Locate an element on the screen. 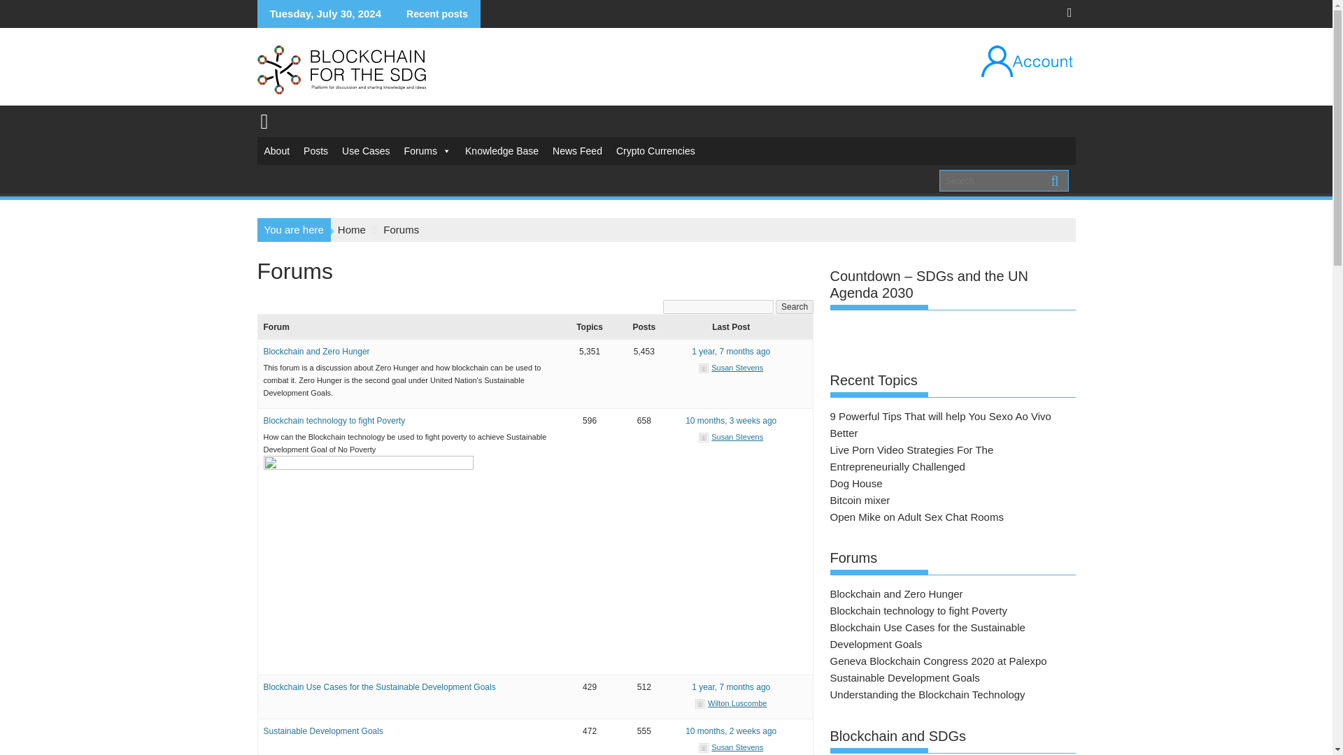 The height and width of the screenshot is (755, 1343). Naked Webcams Creates Experts is located at coordinates (730, 421).